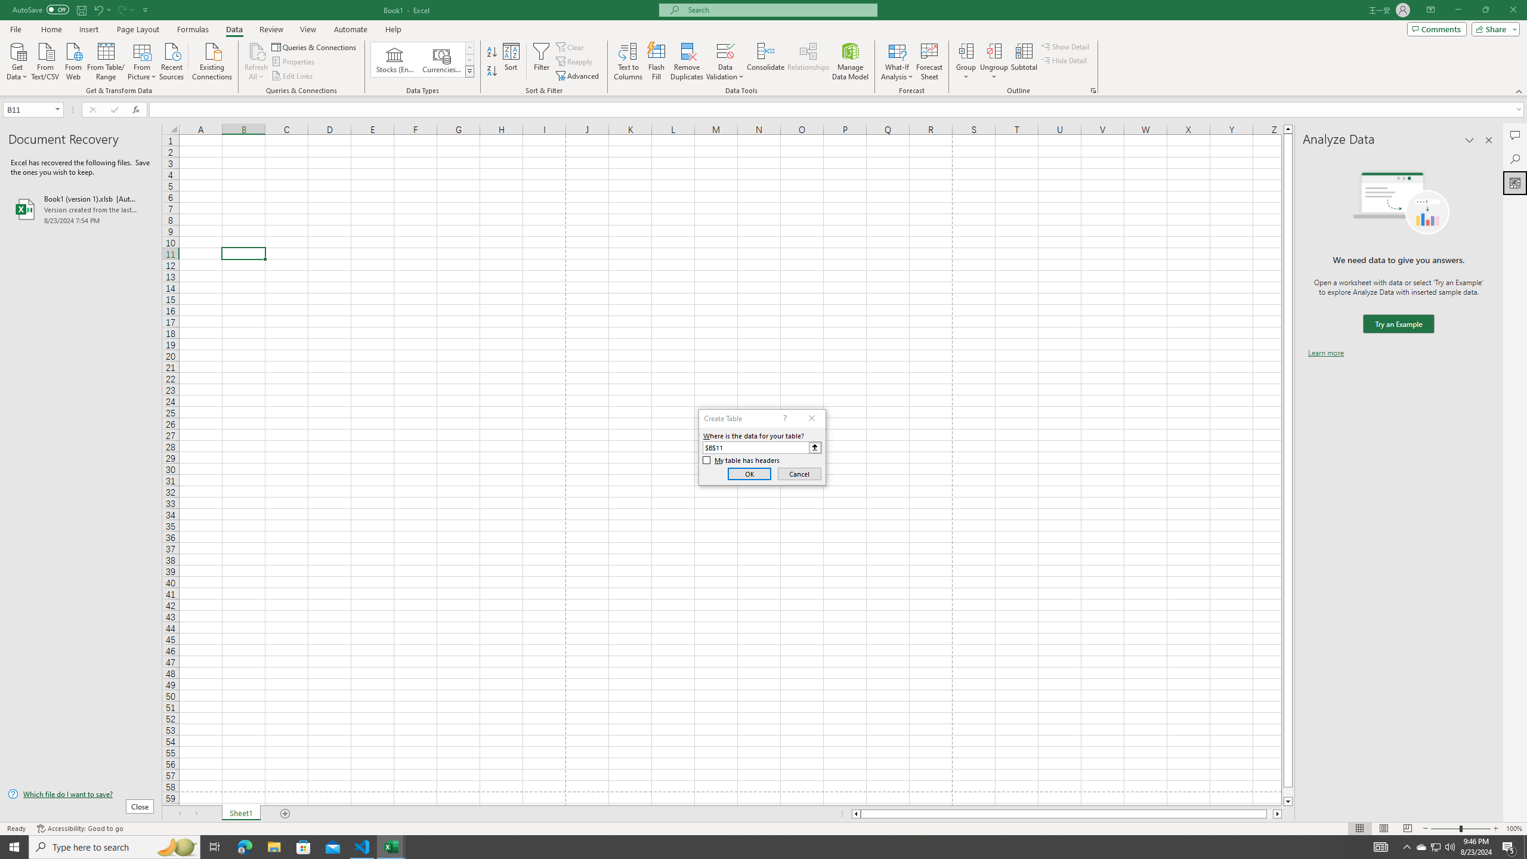  What do you see at coordinates (766, 61) in the screenshot?
I see `Consolidate...` at bounding box center [766, 61].